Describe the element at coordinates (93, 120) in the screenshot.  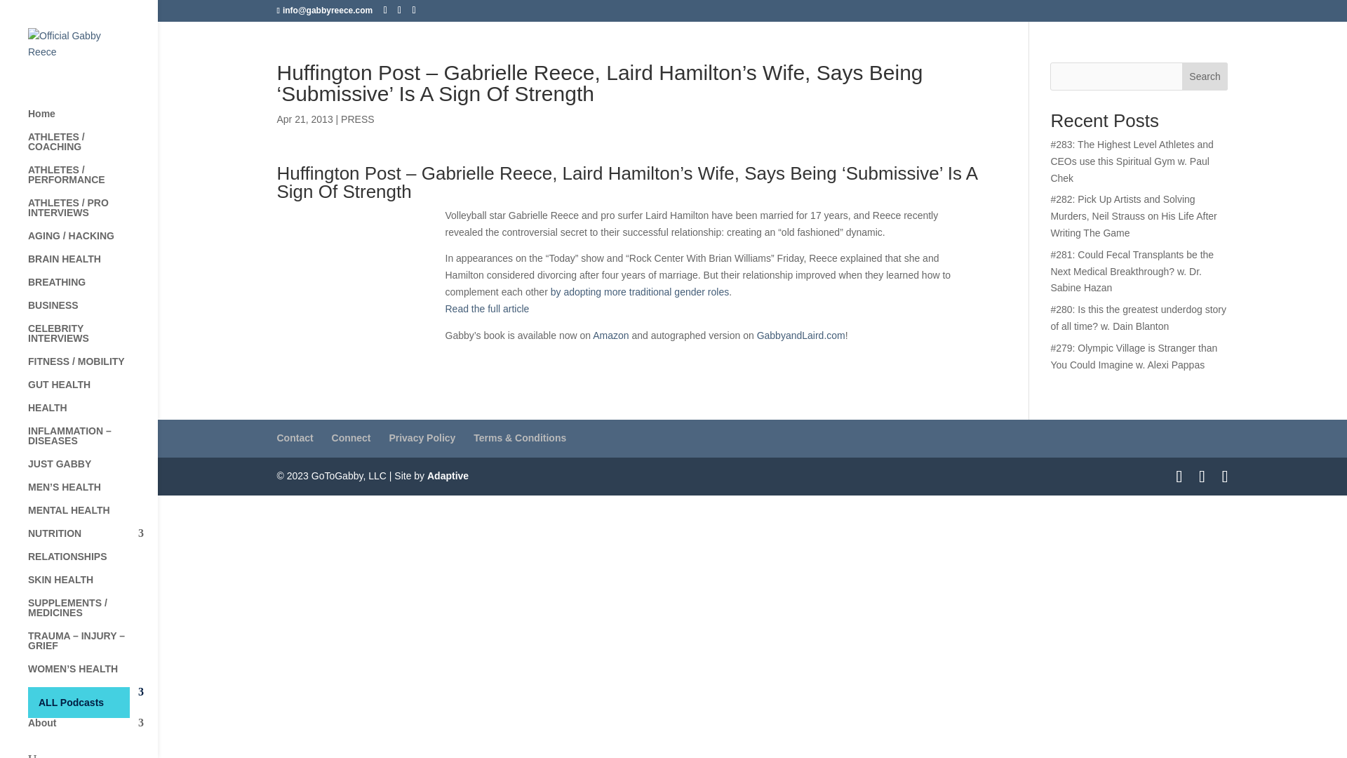
I see `Home` at that location.